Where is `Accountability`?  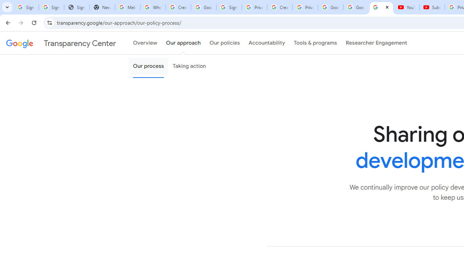
Accountability is located at coordinates (267, 43).